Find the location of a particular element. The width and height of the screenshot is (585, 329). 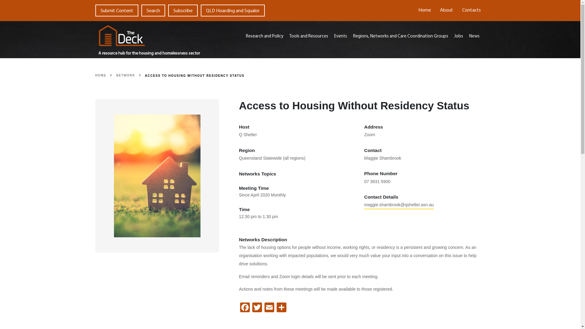

Subscribe is located at coordinates (183, 10).